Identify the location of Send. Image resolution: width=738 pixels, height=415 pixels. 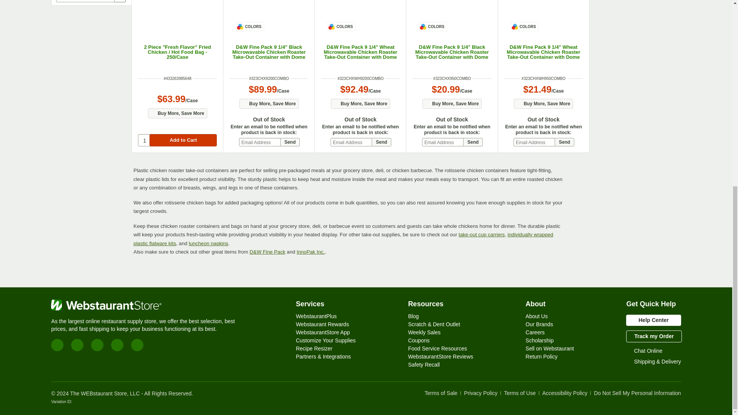
(381, 142).